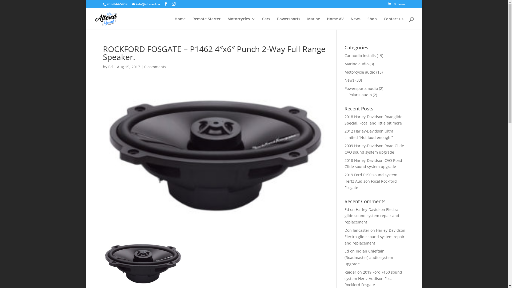 This screenshot has width=512, height=288. I want to click on 0 comments, so click(155, 67).